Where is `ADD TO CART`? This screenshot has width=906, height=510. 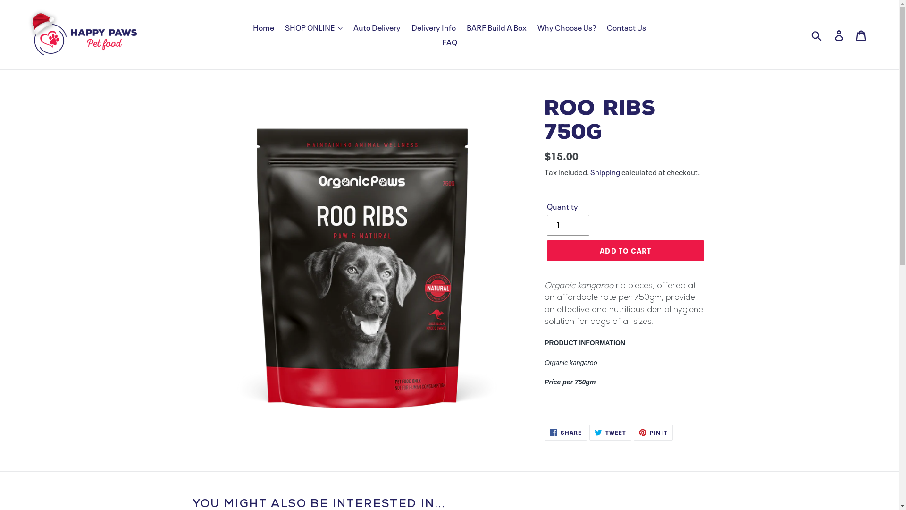
ADD TO CART is located at coordinates (626, 250).